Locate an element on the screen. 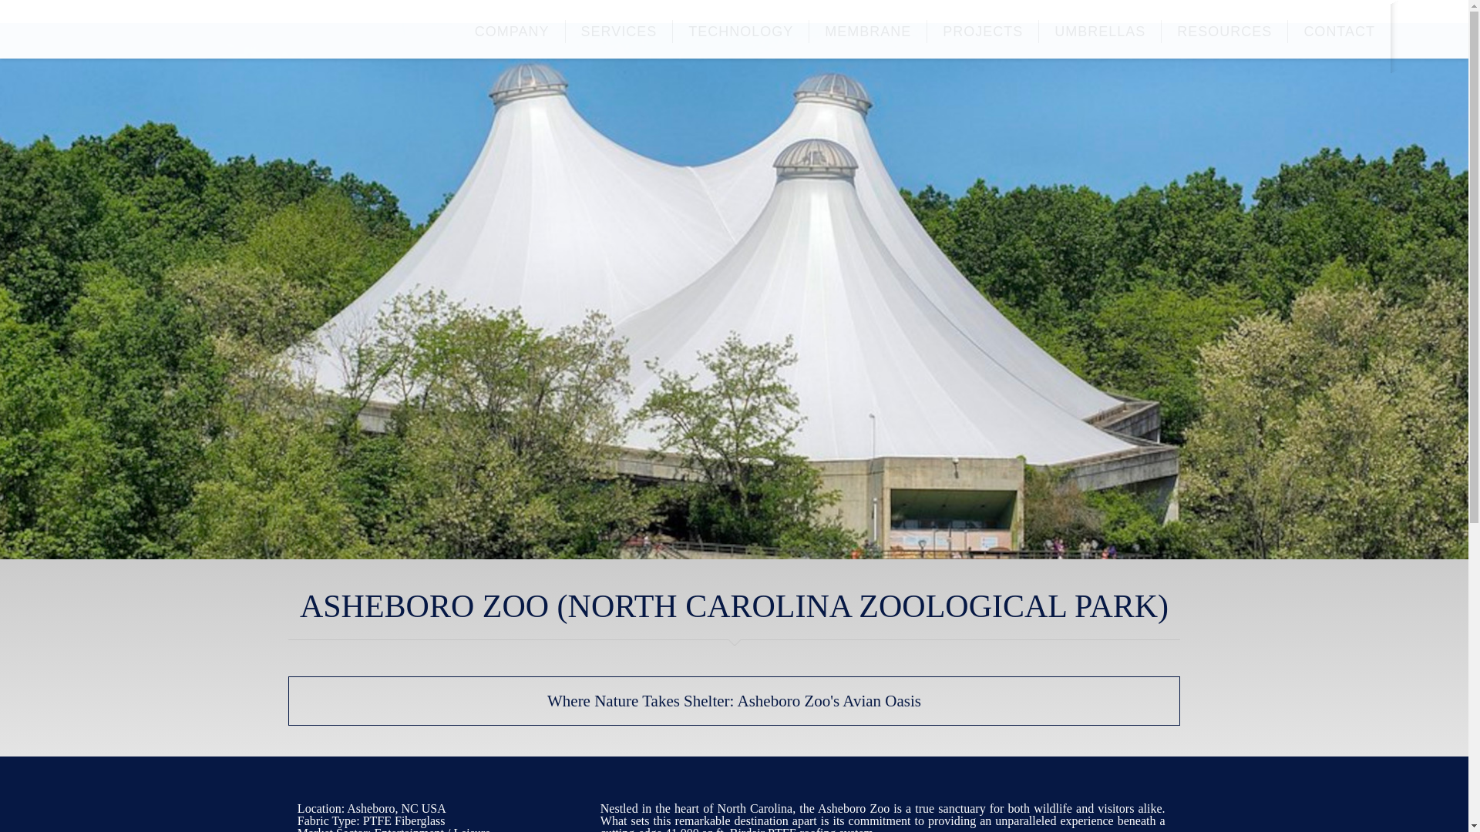  Birdair is located at coordinates (123, 27).